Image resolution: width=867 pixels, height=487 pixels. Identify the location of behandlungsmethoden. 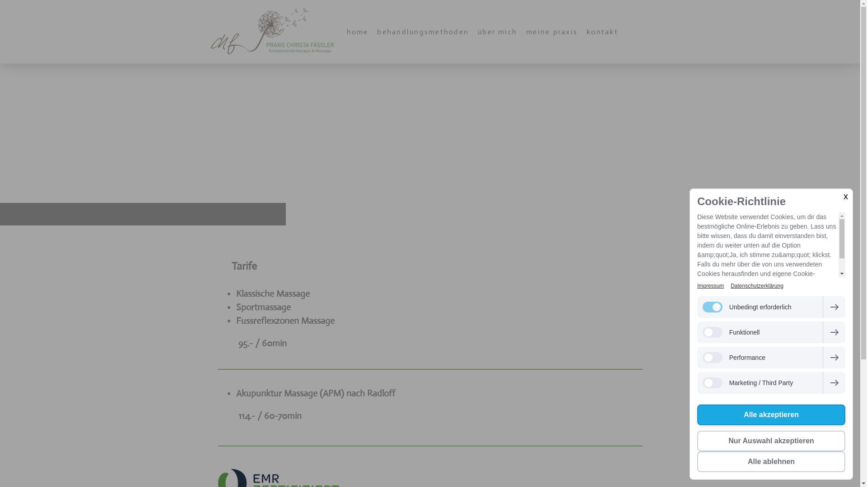
(423, 32).